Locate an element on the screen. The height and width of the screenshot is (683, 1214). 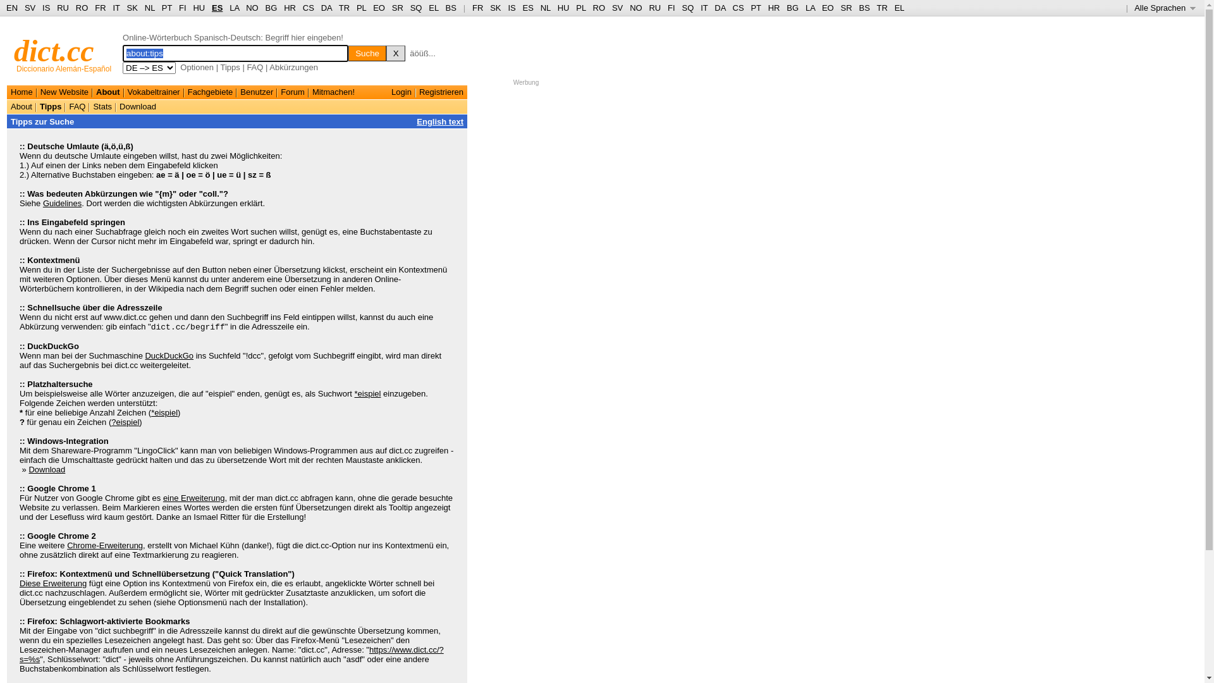
New Website is located at coordinates (64, 92).